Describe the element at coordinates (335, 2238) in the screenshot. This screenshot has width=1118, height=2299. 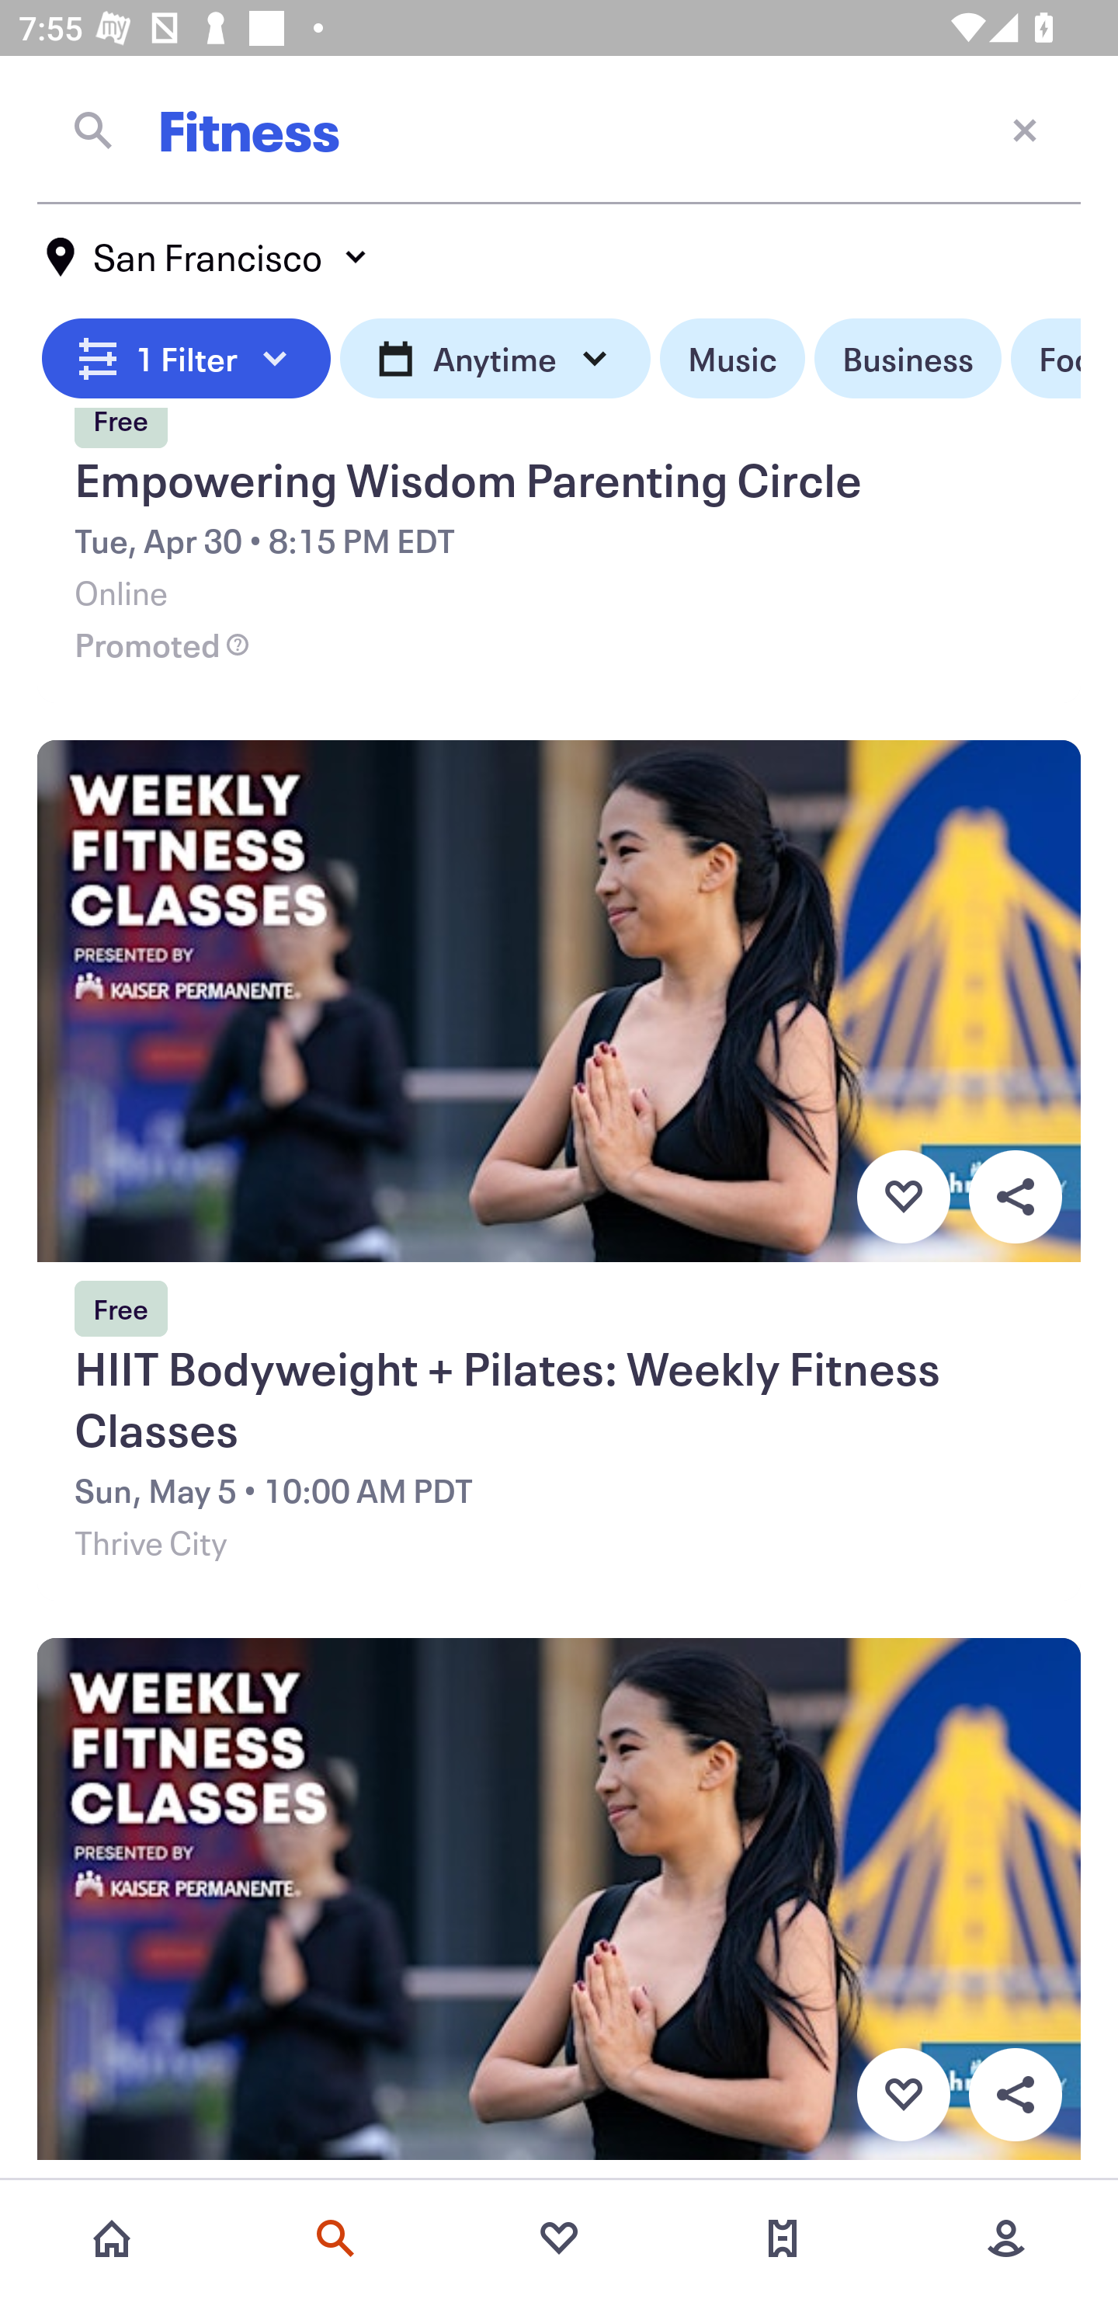
I see `Search events` at that location.